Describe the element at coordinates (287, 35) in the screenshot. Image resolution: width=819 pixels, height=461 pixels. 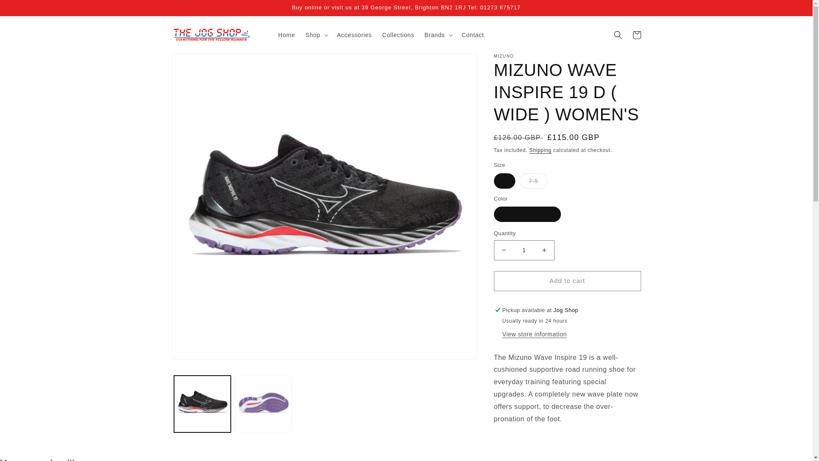
I see `Home` at that location.